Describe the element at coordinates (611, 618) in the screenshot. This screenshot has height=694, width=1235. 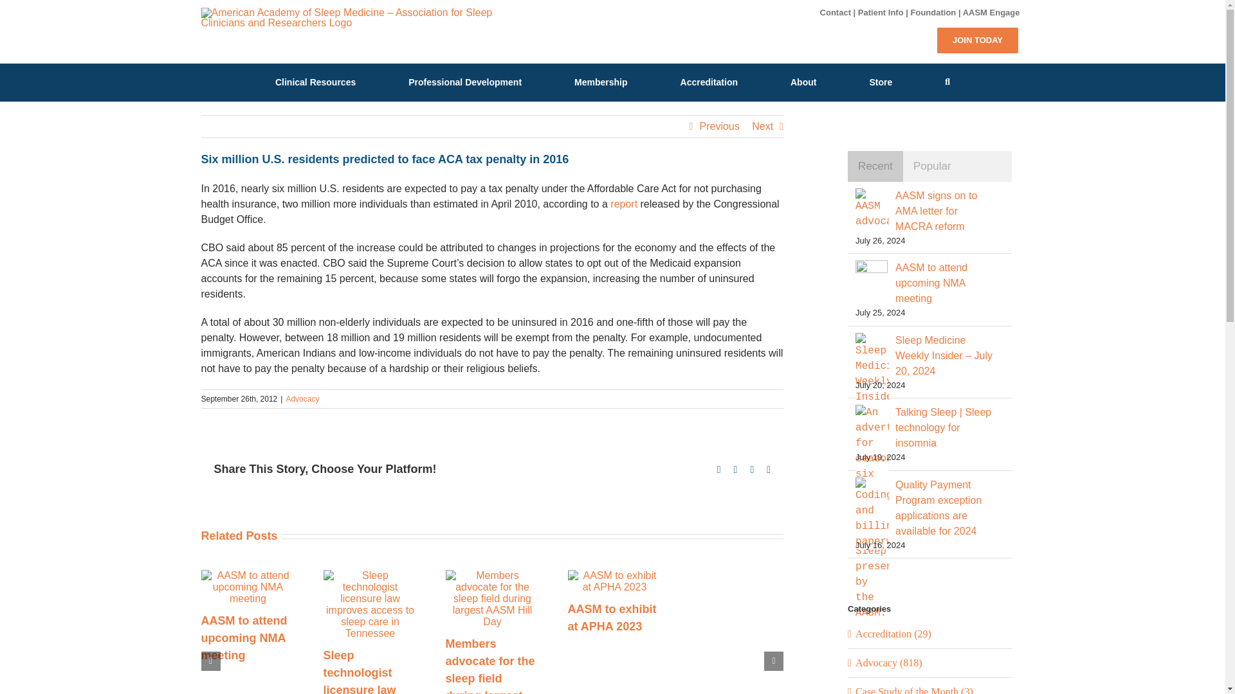
I see `AASM to exhibit at APHA 2023` at that location.